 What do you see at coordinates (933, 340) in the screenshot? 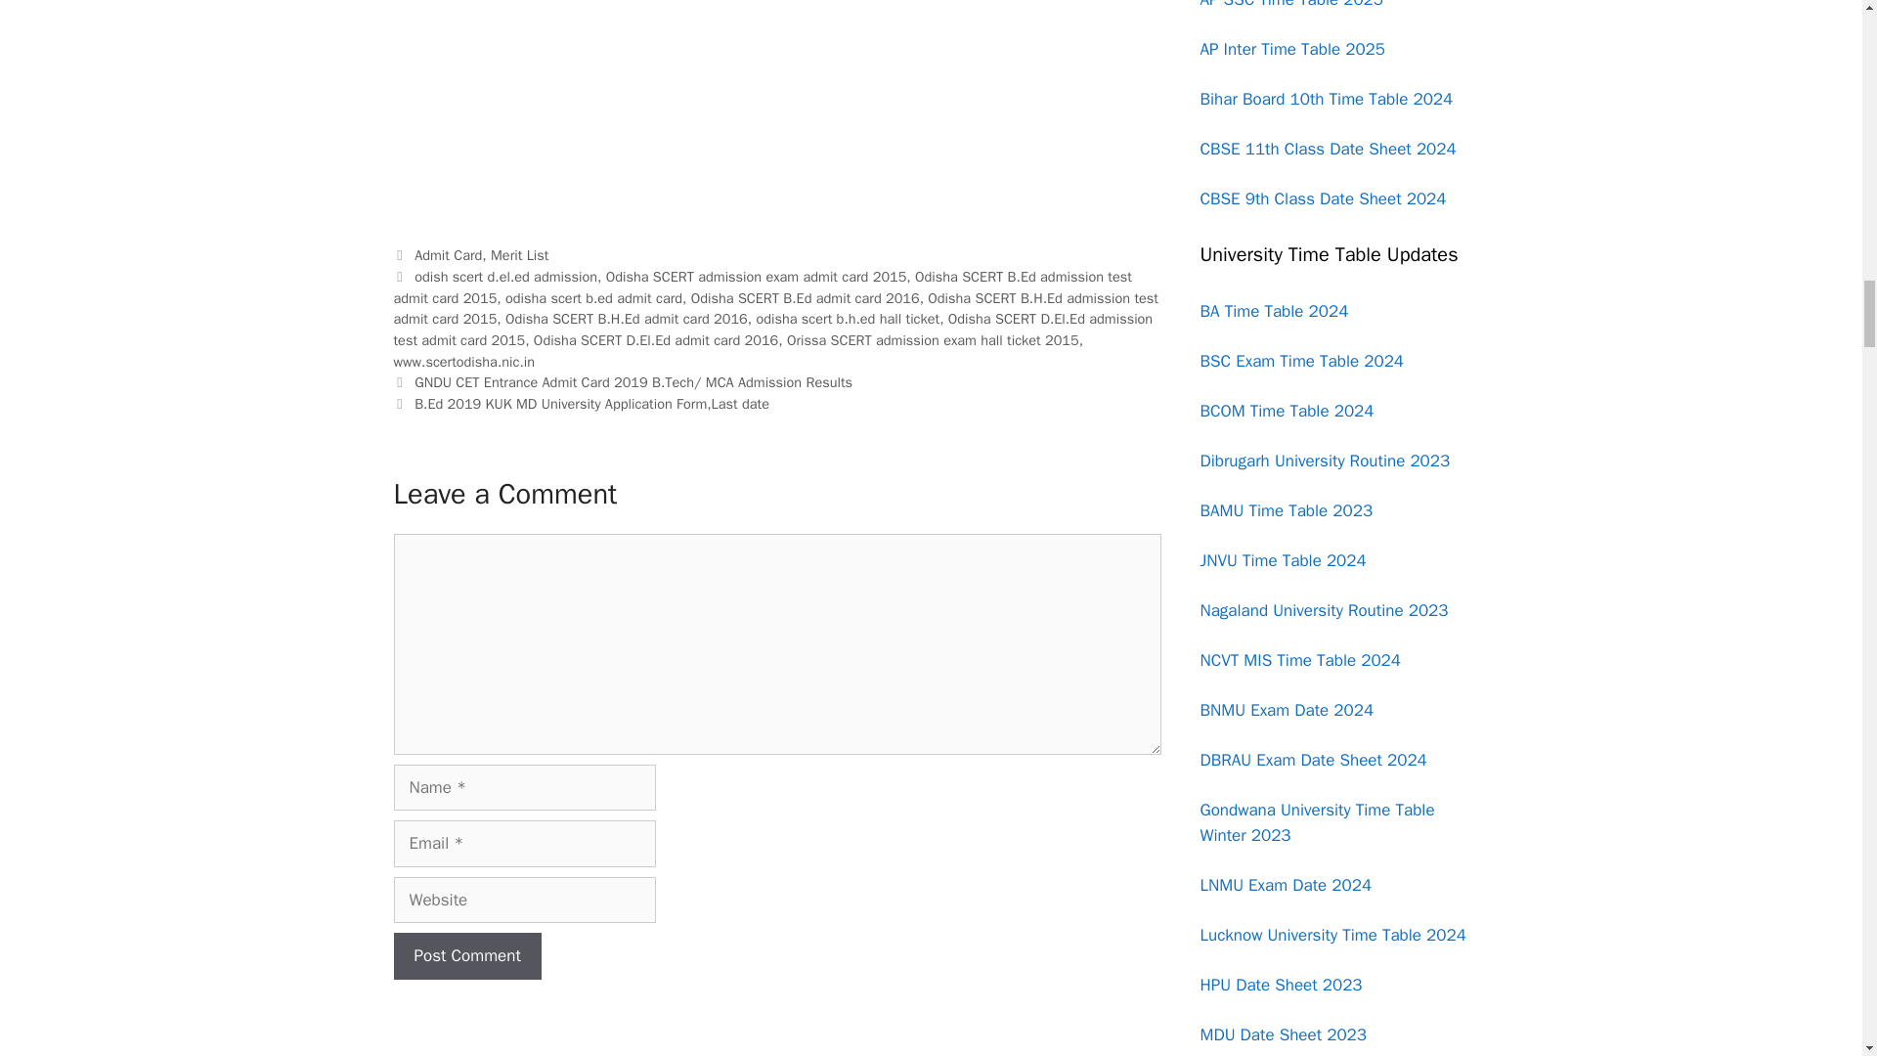
I see `Orissa SCERT admission exam hall ticket 2015` at bounding box center [933, 340].